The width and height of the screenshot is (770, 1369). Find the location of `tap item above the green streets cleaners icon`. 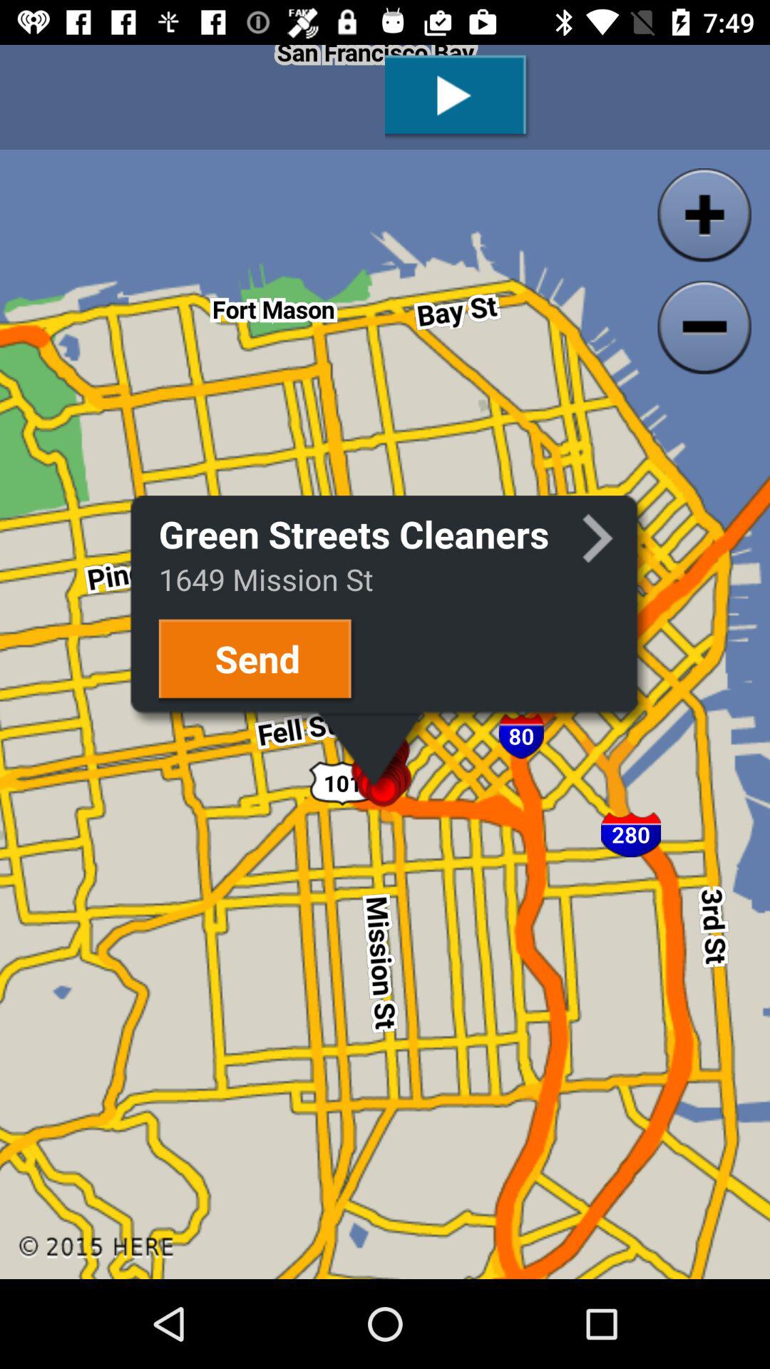

tap item above the green streets cleaners icon is located at coordinates (458, 97).